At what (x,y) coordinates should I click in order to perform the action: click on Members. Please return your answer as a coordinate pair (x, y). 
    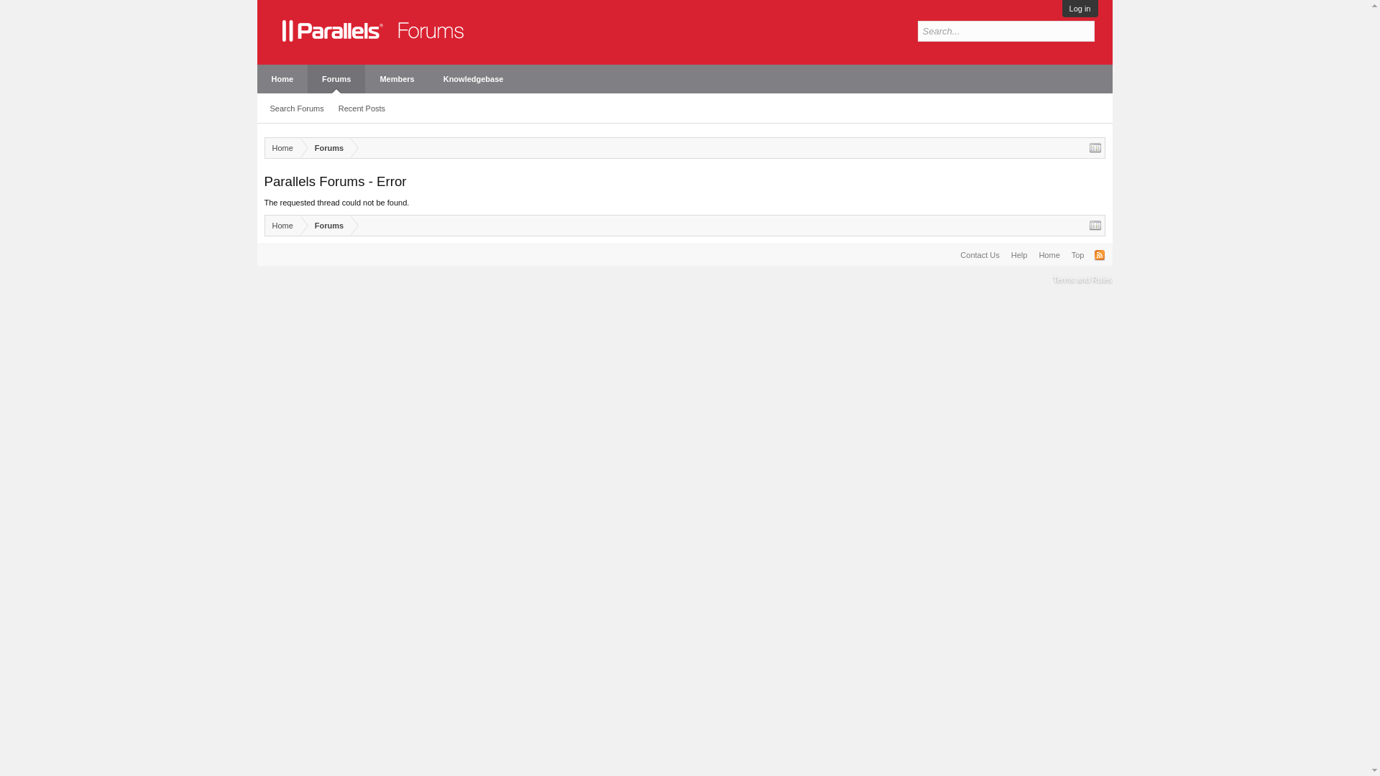
    Looking at the image, I should click on (397, 78).